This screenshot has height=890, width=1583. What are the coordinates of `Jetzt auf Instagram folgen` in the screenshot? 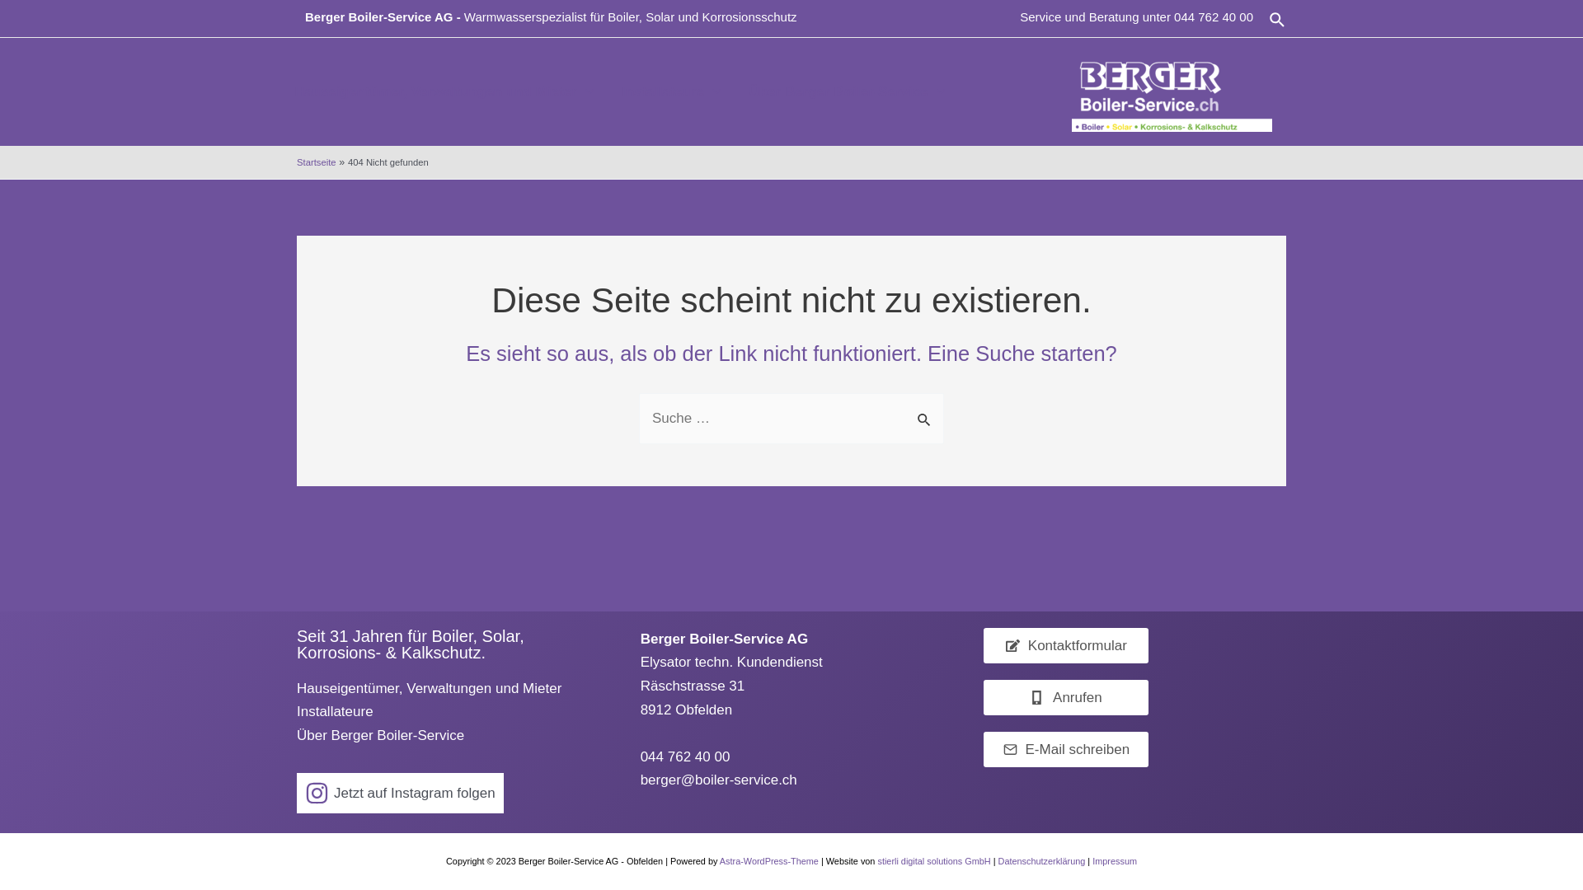 It's located at (401, 793).